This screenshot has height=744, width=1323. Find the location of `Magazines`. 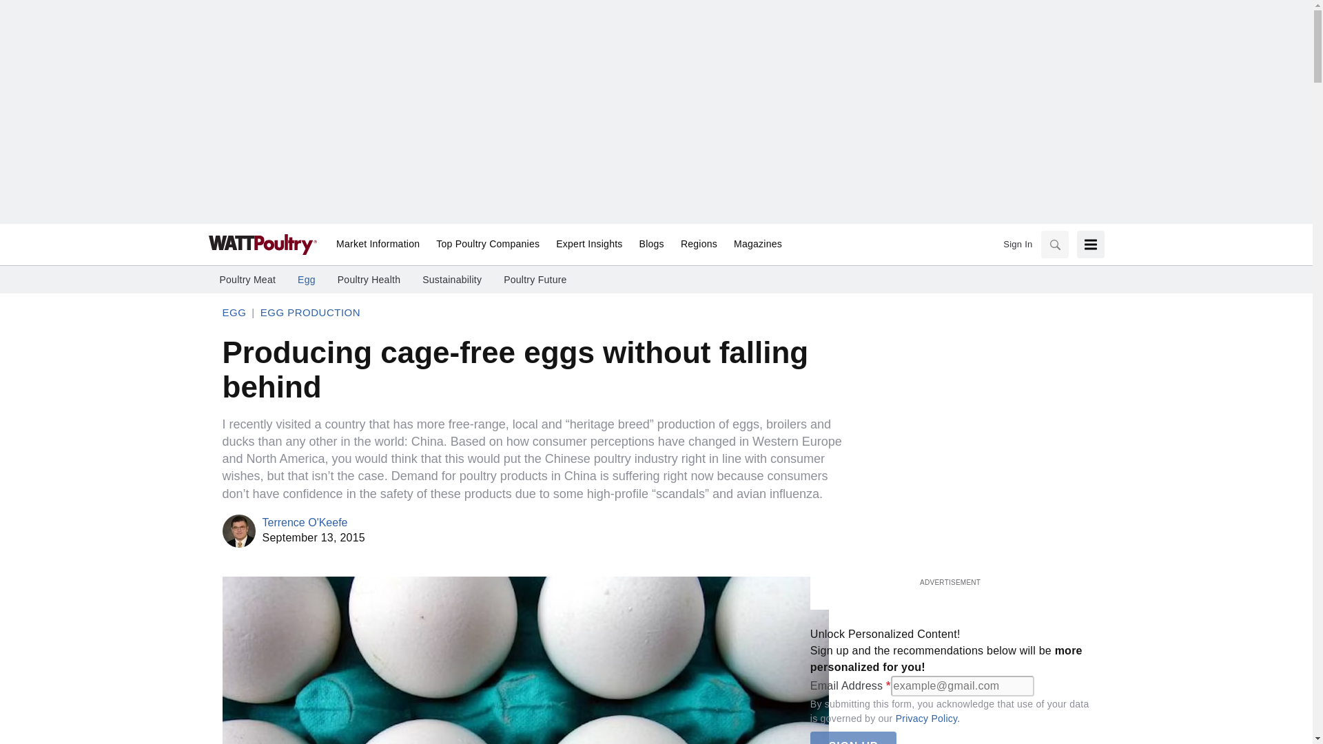

Magazines is located at coordinates (753, 245).